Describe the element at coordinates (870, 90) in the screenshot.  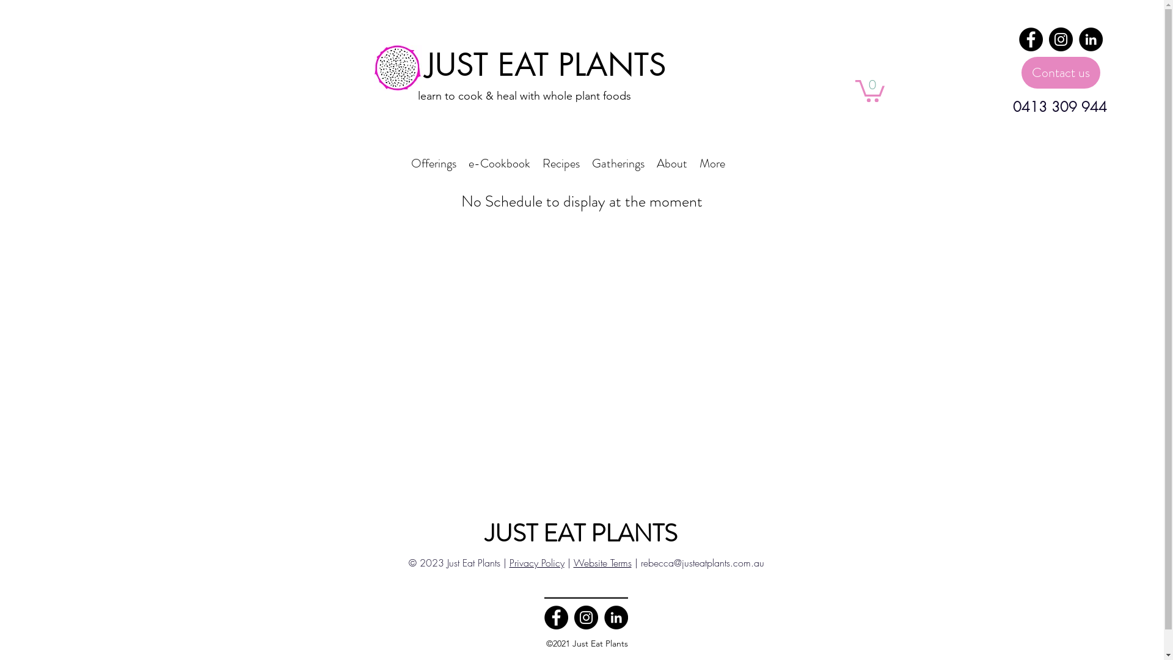
I see `0` at that location.